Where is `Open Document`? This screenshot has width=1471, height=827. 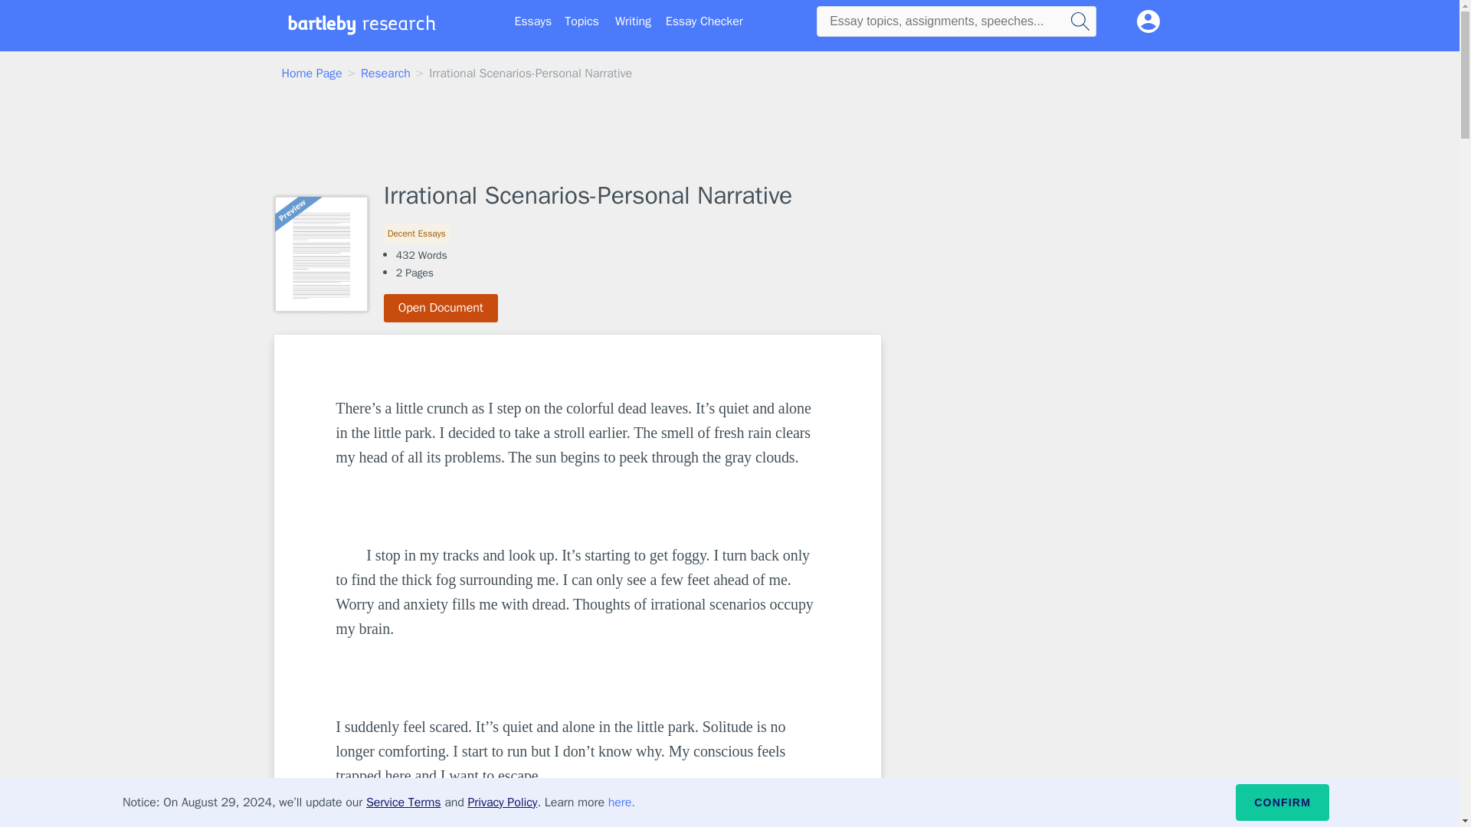 Open Document is located at coordinates (441, 308).